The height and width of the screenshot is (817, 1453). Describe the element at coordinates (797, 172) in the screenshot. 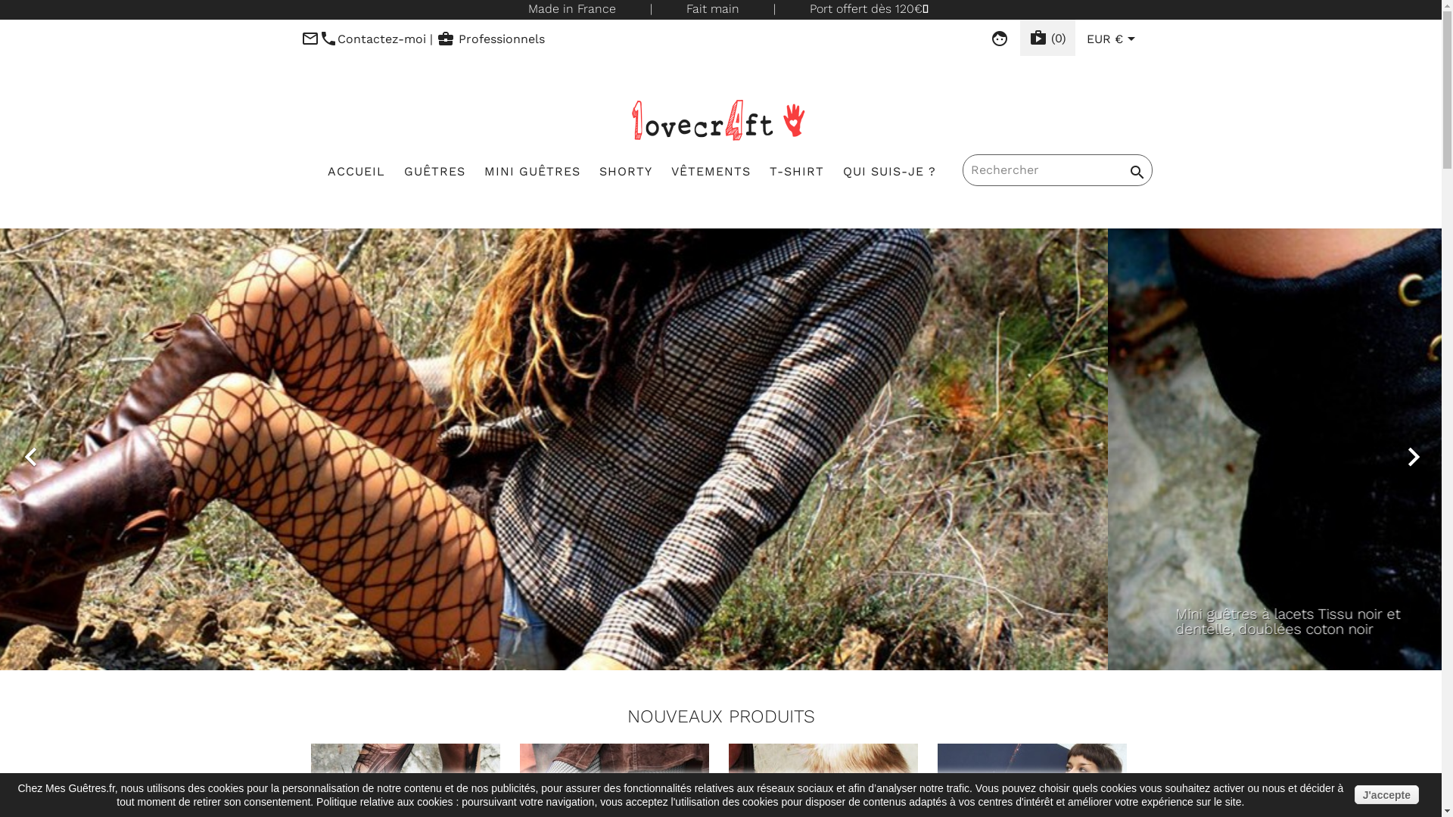

I see `T-SHIRT` at that location.